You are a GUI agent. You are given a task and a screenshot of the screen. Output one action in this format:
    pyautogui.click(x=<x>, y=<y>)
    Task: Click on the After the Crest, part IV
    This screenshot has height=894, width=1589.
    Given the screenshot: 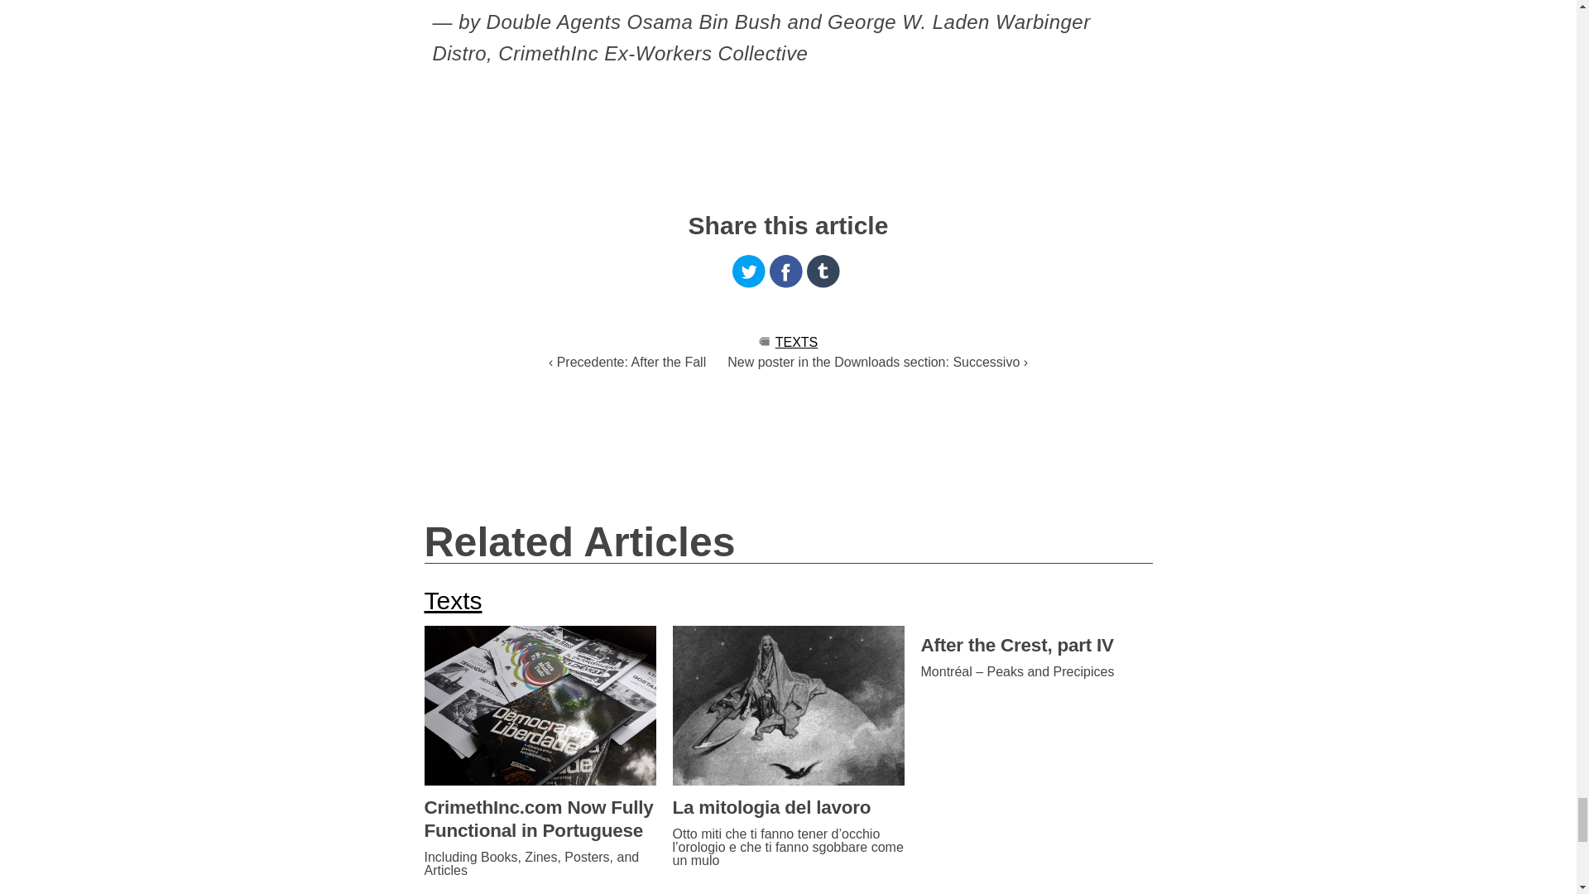 What is the action you would take?
    pyautogui.click(x=1036, y=645)
    